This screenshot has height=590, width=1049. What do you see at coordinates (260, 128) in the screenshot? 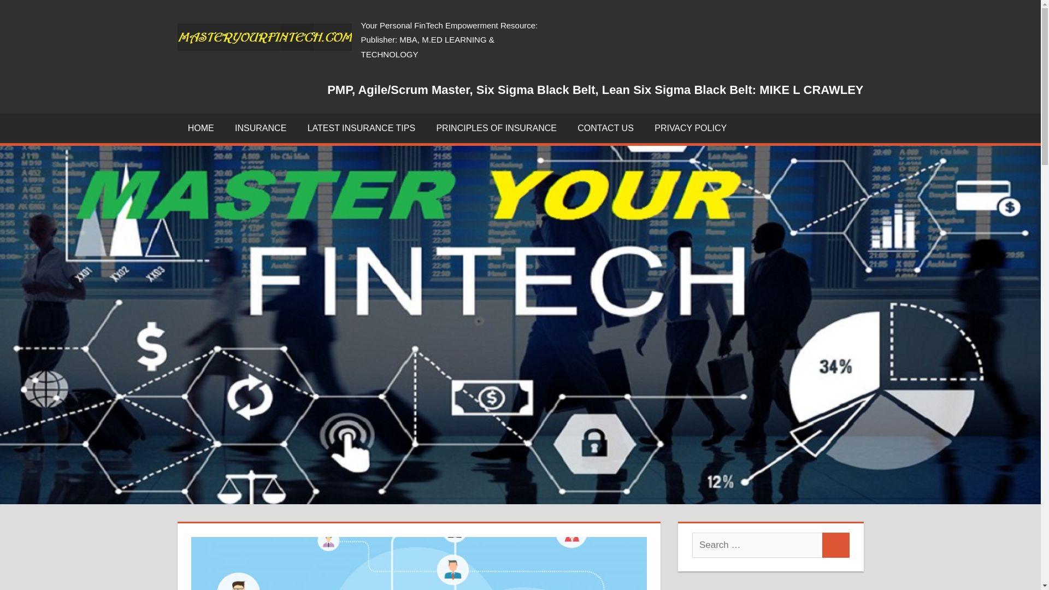
I see `INSURANCE` at bounding box center [260, 128].